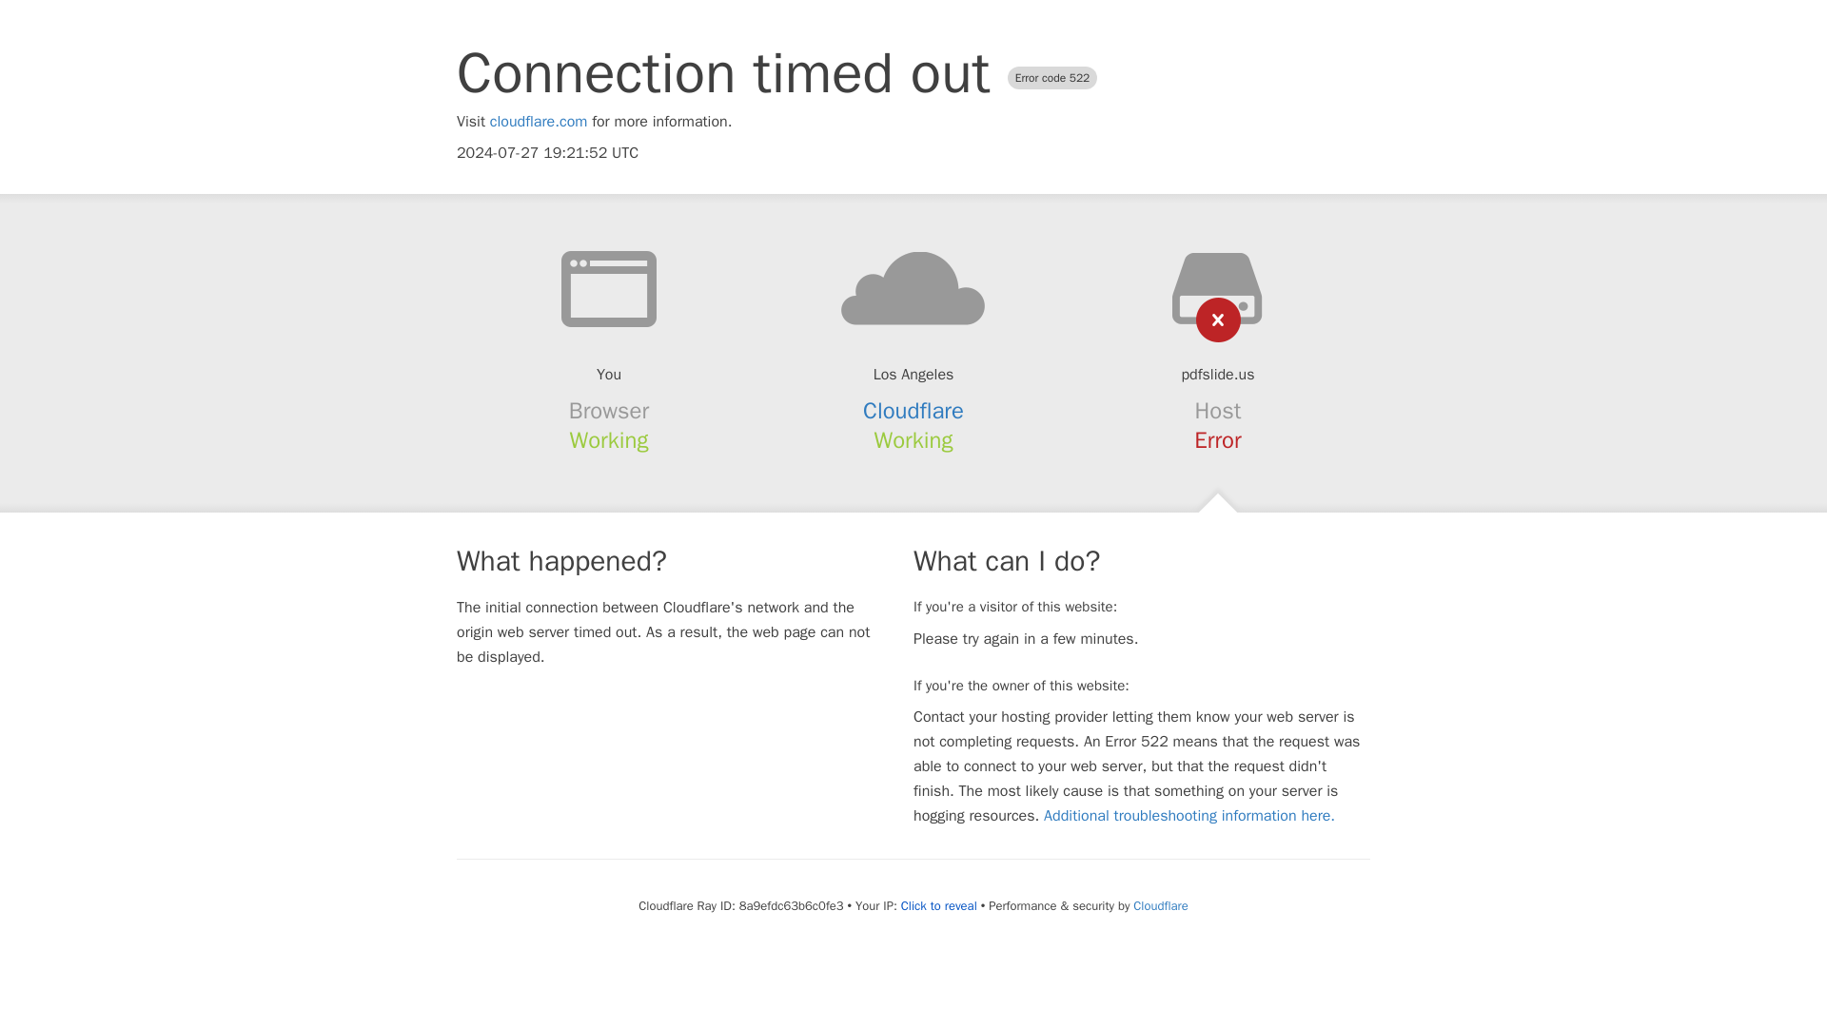 The width and height of the screenshot is (1827, 1027). Describe the element at coordinates (1189, 816) in the screenshot. I see `Additional troubleshooting information here.` at that location.